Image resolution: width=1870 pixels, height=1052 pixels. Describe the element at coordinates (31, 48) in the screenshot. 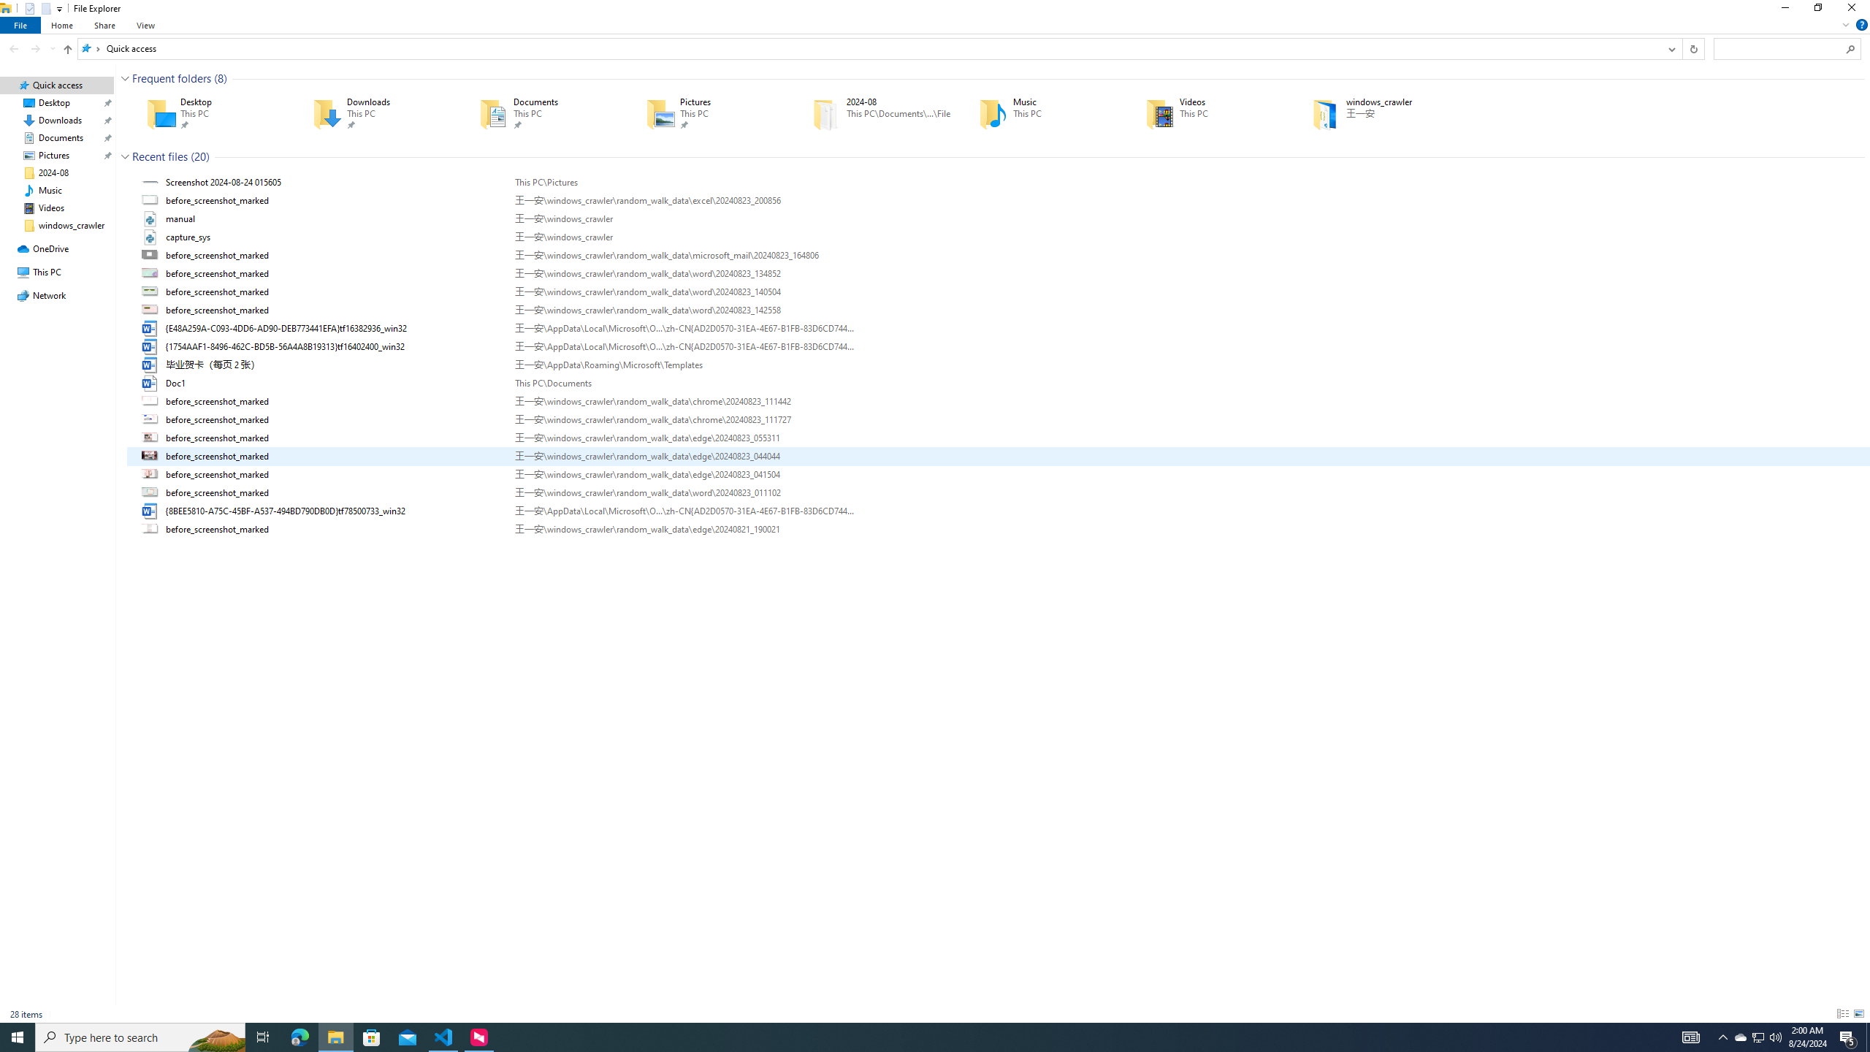

I see `Navigation buttons` at that location.